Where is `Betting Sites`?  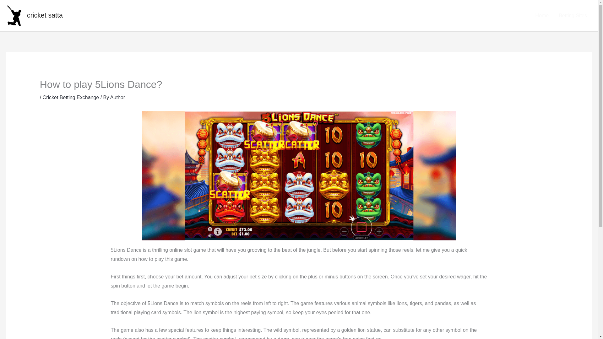
Betting Sites is located at coordinates (573, 15).